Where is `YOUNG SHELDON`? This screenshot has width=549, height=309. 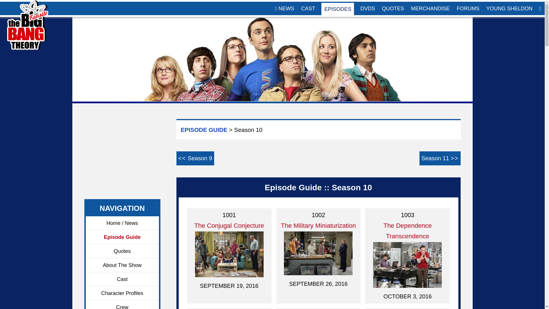
YOUNG SHELDON is located at coordinates (509, 8).